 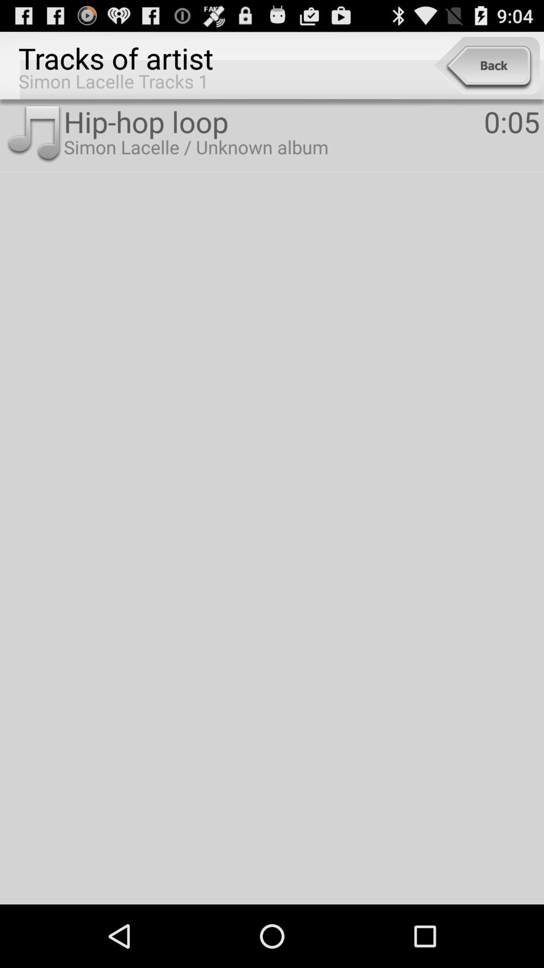 What do you see at coordinates (512, 121) in the screenshot?
I see `launch the 0:05 icon` at bounding box center [512, 121].